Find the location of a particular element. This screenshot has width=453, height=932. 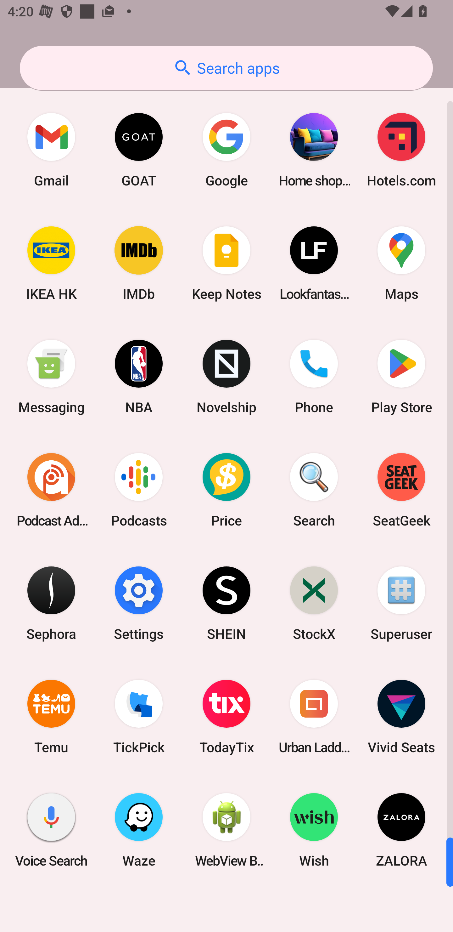

Play Store is located at coordinates (401, 377).